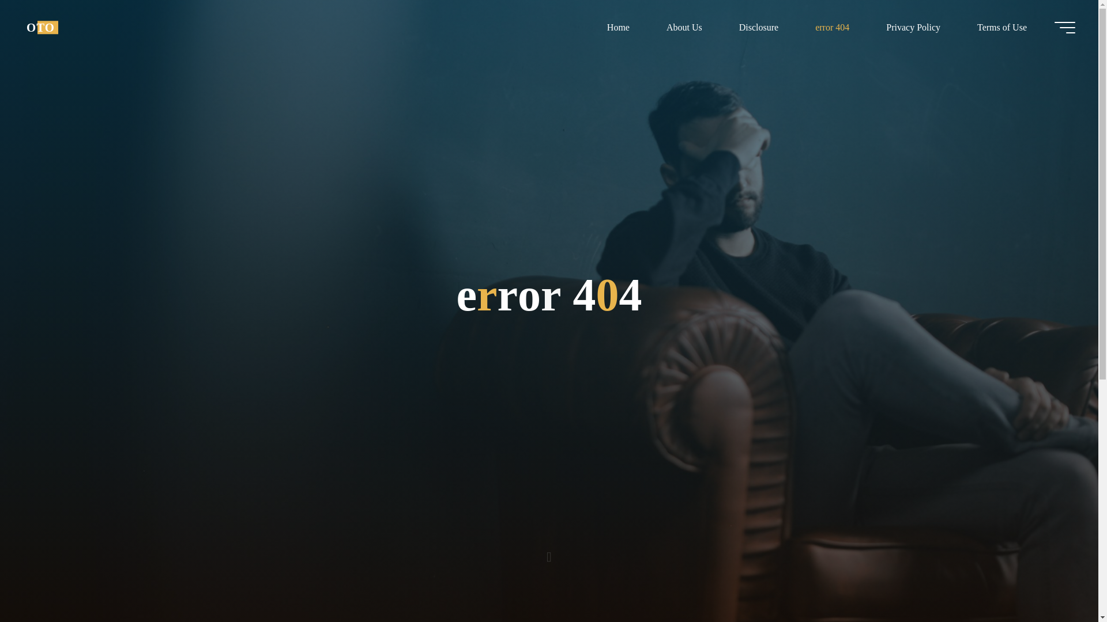 Image resolution: width=1107 pixels, height=622 pixels. What do you see at coordinates (759, 27) in the screenshot?
I see `Disclosure` at bounding box center [759, 27].